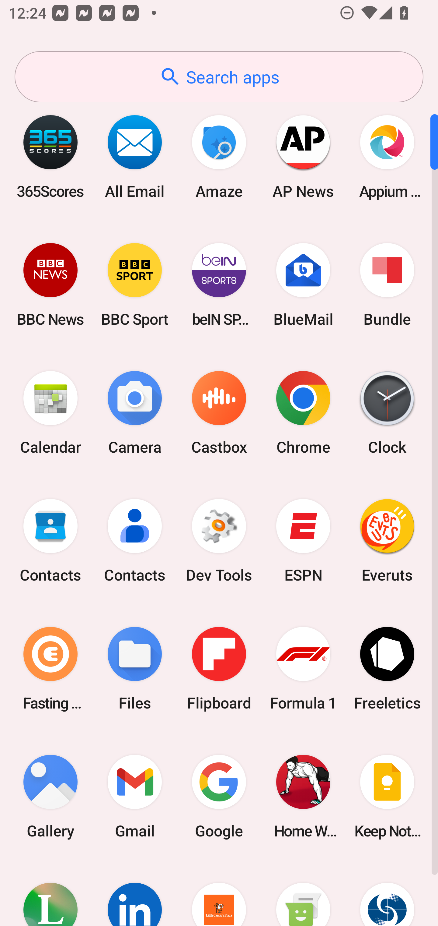 The width and height of the screenshot is (438, 926). I want to click on Freeletics, so click(387, 668).